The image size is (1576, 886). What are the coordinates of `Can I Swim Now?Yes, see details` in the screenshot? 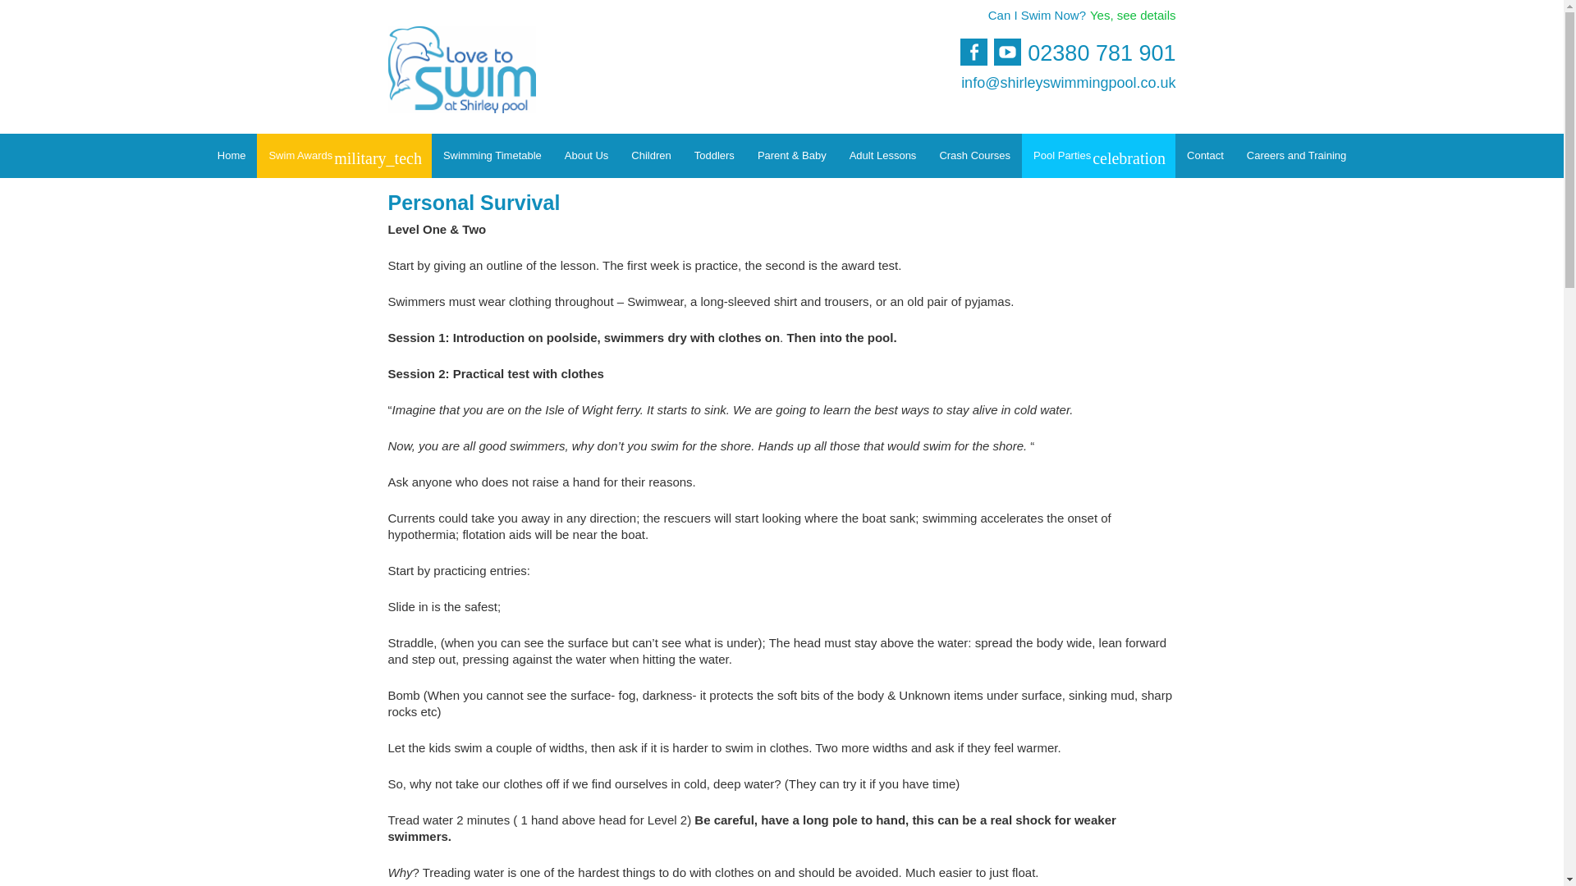 It's located at (1067, 23).